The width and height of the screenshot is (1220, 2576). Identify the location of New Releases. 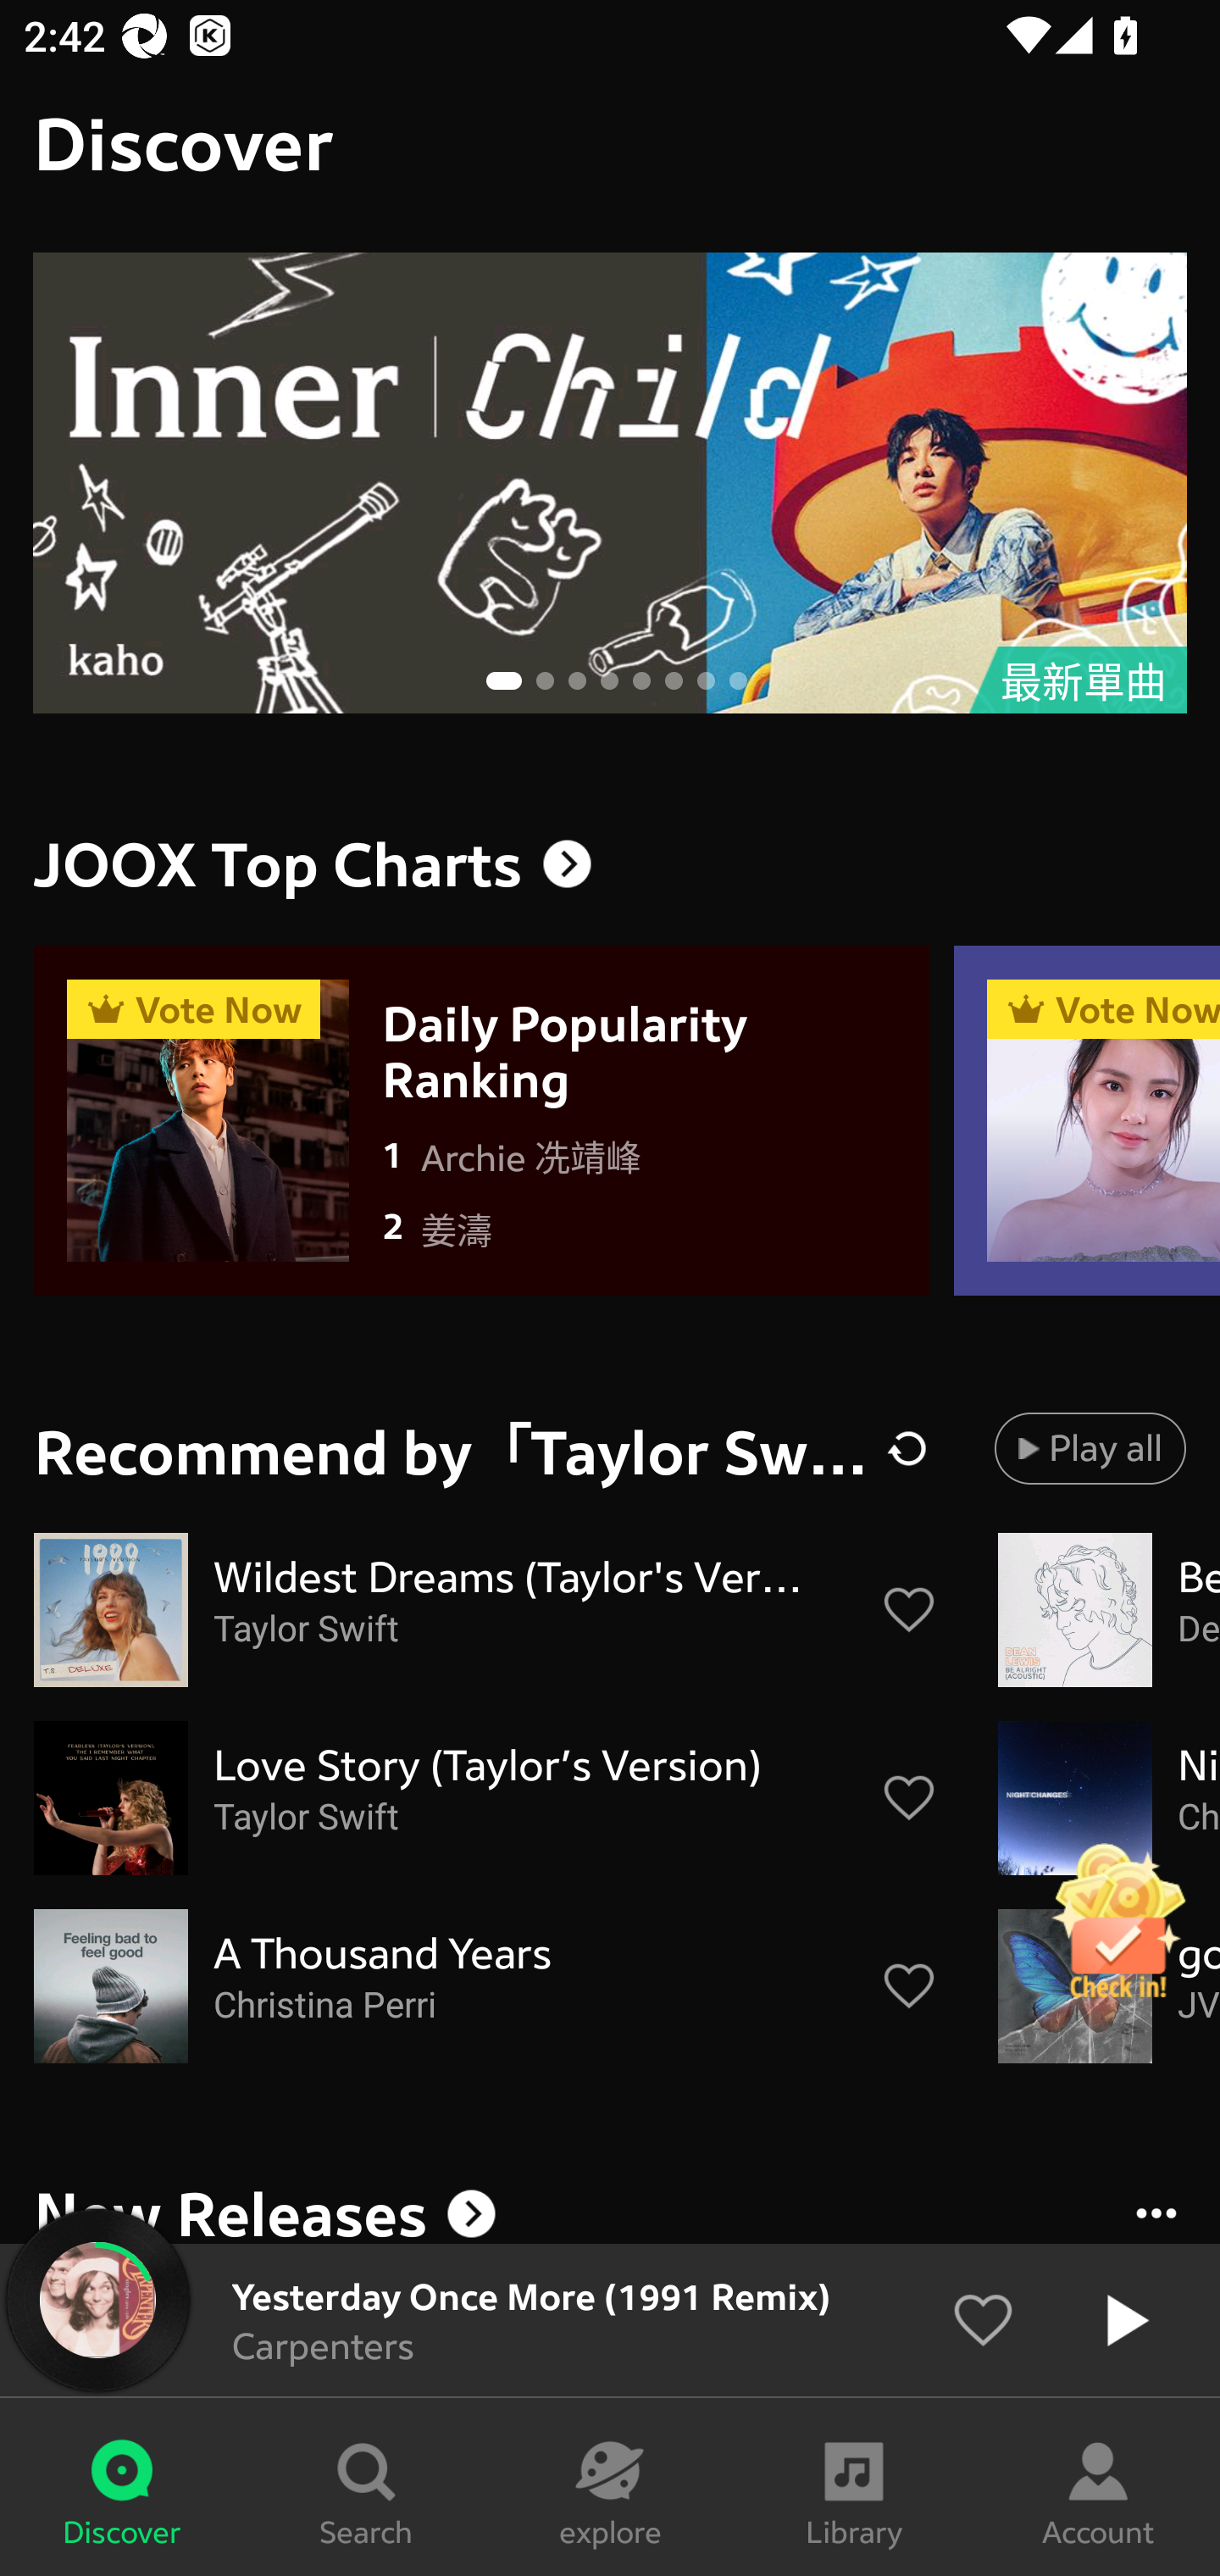
(610, 2208).